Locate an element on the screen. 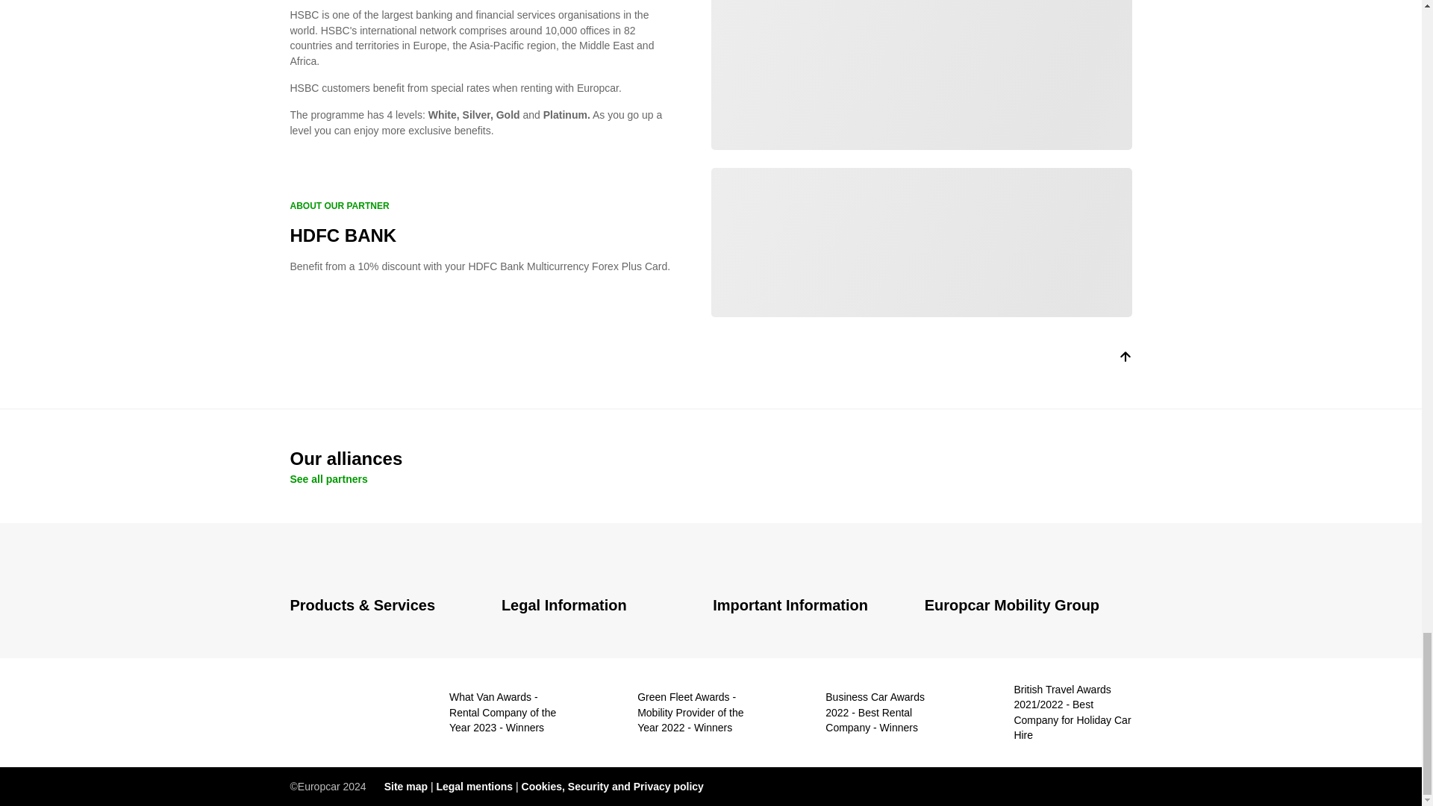 The image size is (1433, 806). Important Information is located at coordinates (809, 606).